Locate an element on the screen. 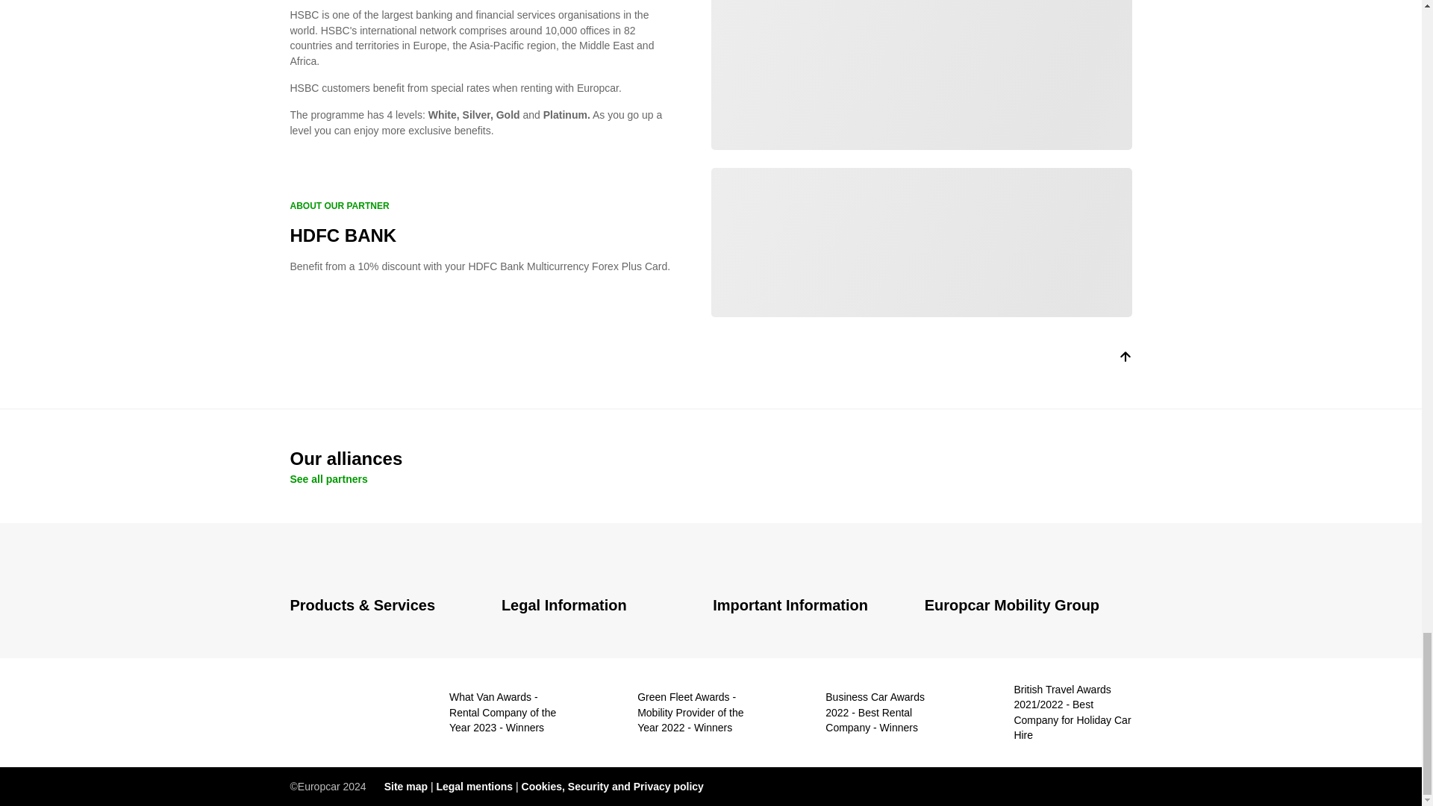 The image size is (1433, 806). Important Information is located at coordinates (809, 606).